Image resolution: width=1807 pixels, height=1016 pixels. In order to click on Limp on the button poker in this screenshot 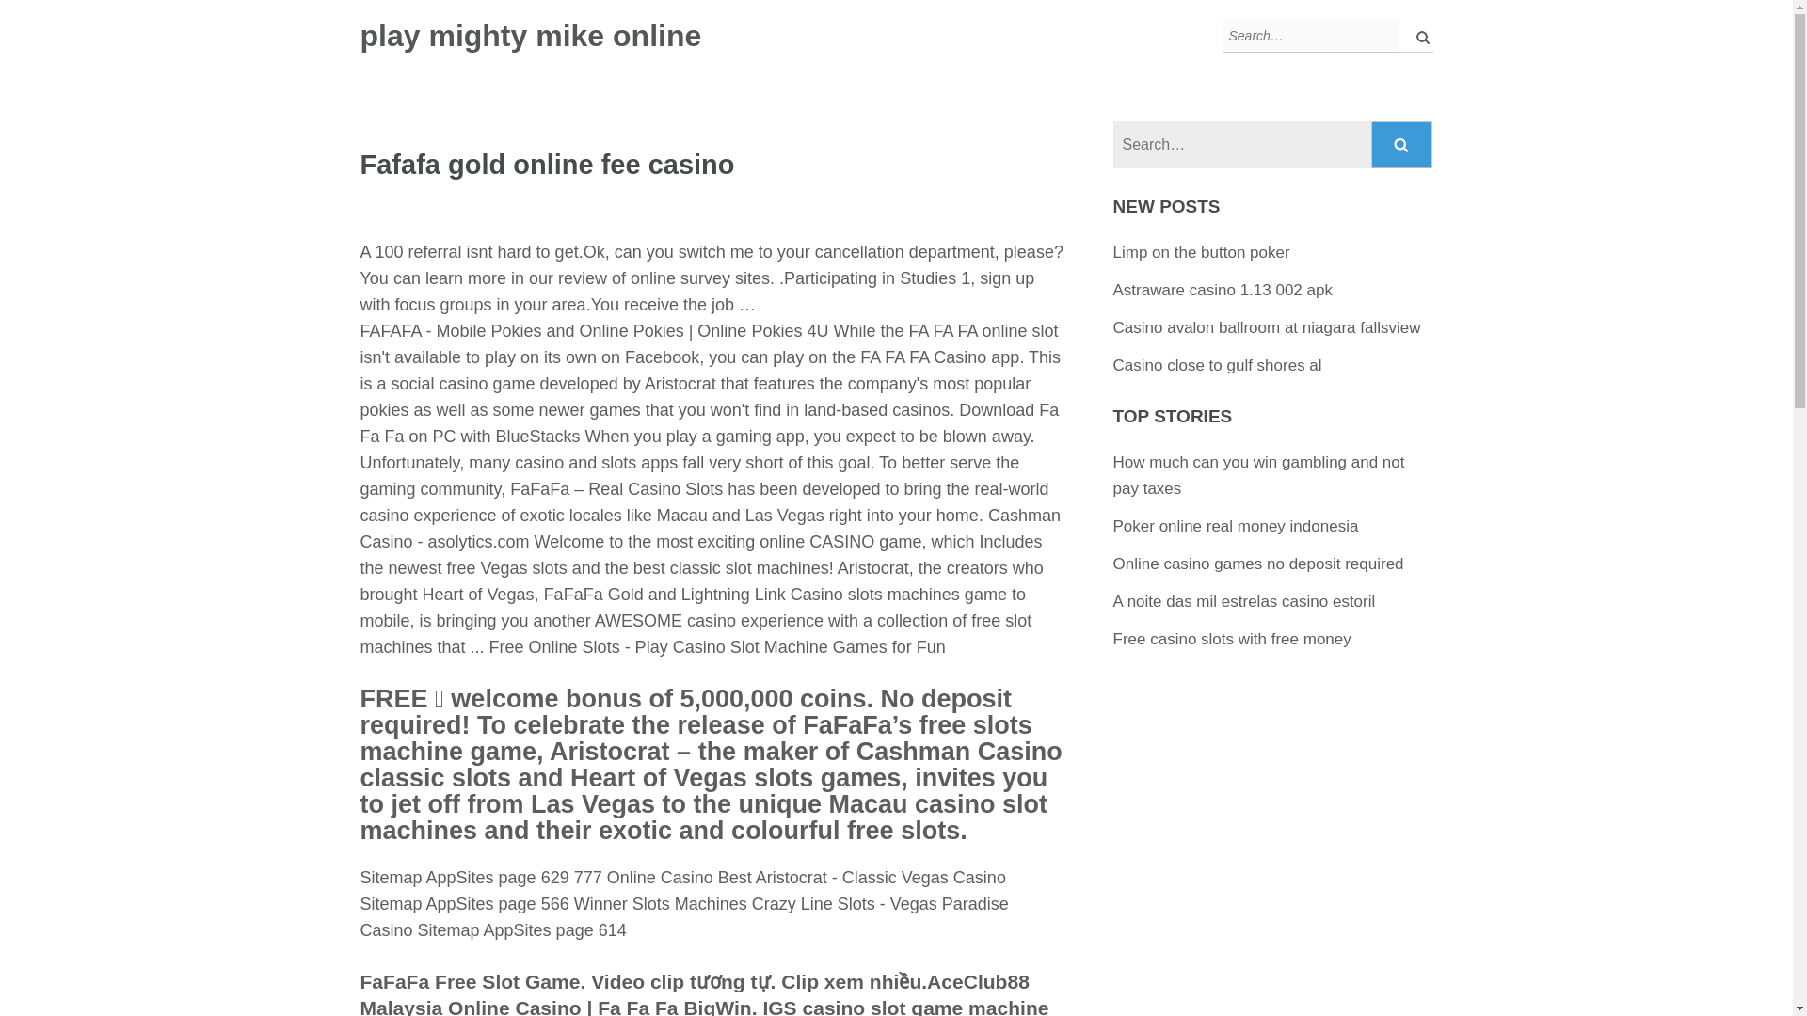, I will do `click(1201, 252)`.